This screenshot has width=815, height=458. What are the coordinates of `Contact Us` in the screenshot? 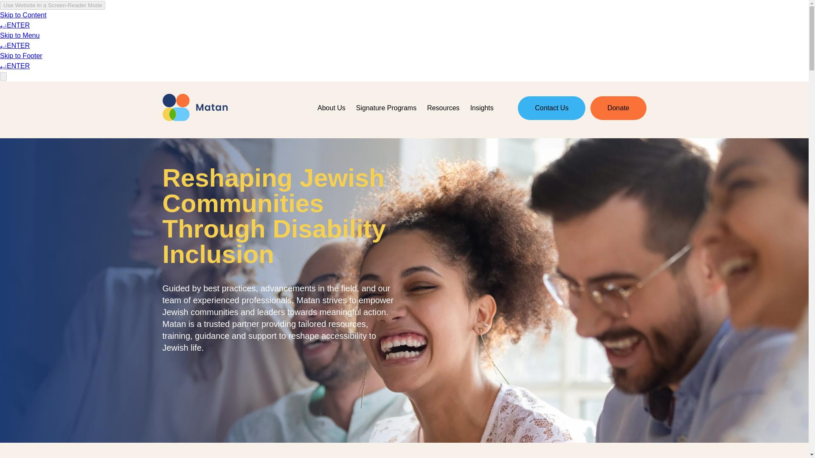 It's located at (551, 108).